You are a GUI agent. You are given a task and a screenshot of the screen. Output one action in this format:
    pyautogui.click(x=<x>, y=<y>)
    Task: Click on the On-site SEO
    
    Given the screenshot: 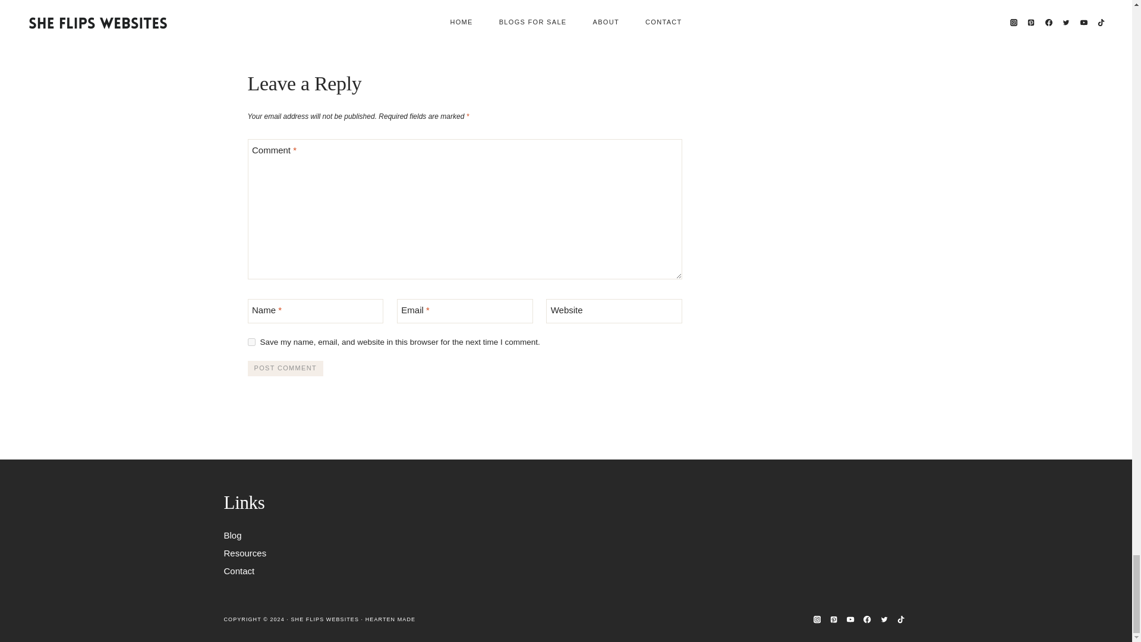 What is the action you would take?
    pyautogui.click(x=465, y=19)
    